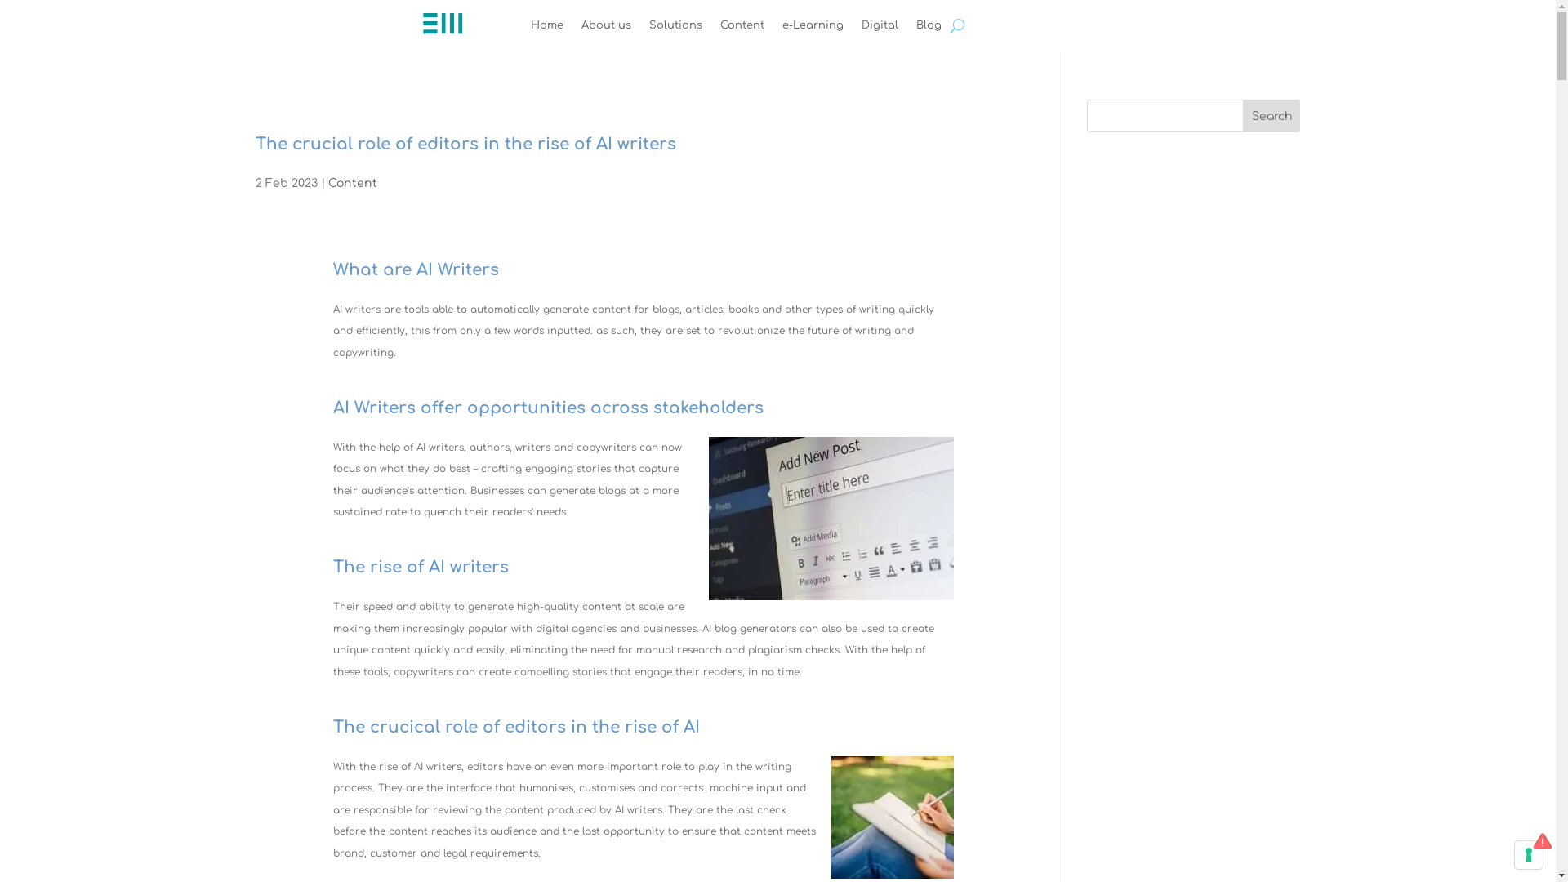  I want to click on Blog, so click(929, 29).